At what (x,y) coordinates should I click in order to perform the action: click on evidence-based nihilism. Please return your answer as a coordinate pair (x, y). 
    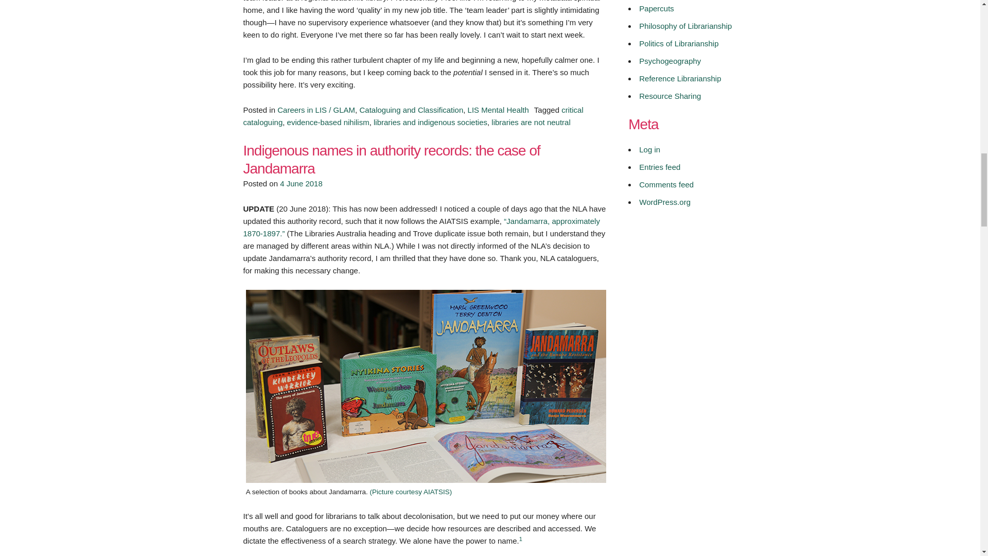
    Looking at the image, I should click on (328, 122).